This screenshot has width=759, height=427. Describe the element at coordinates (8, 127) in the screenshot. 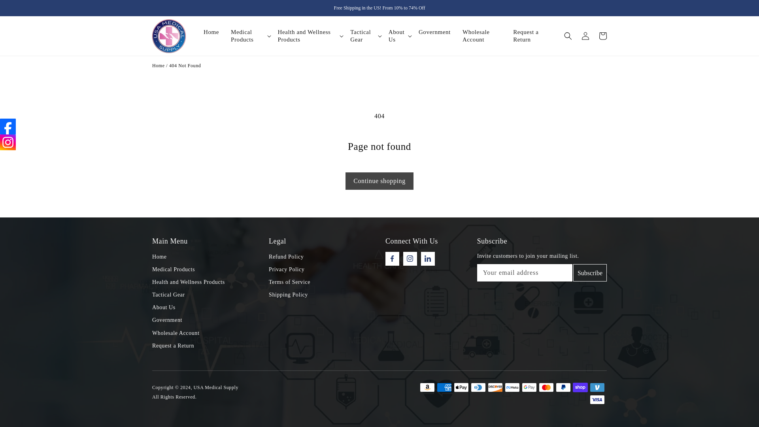

I see `Facebook` at that location.